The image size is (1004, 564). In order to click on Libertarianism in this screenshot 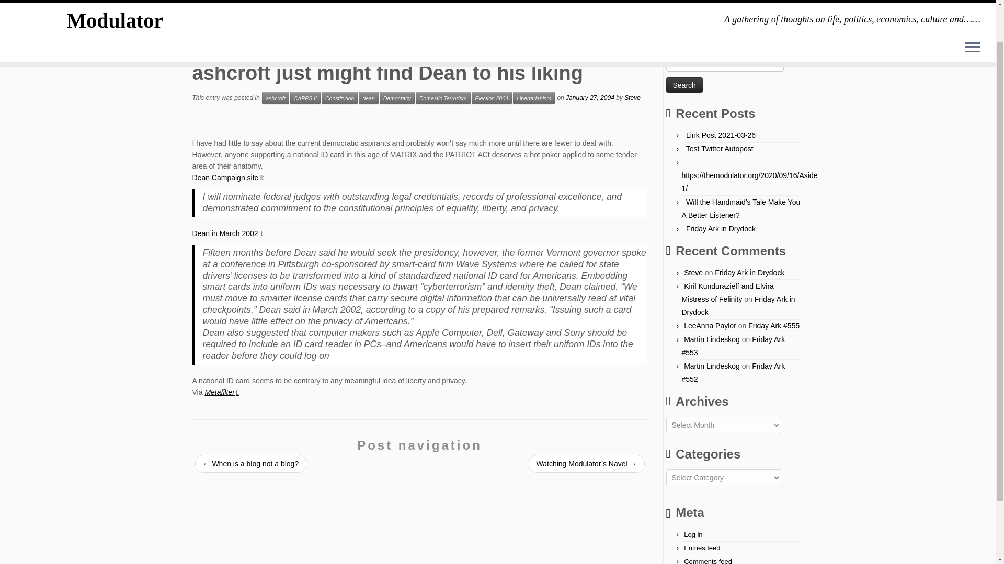, I will do `click(534, 98)`.